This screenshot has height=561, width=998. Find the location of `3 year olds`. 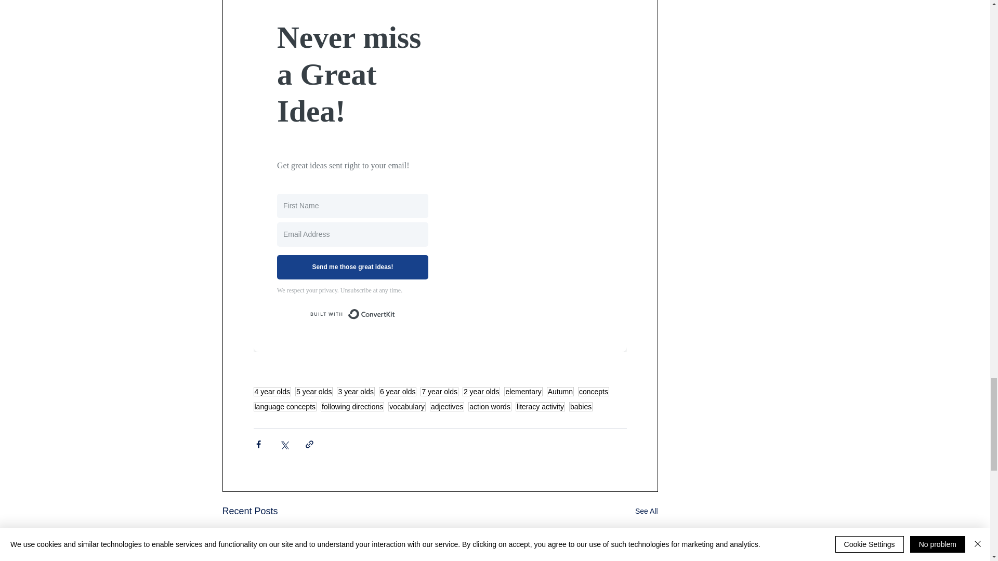

3 year olds is located at coordinates (356, 392).